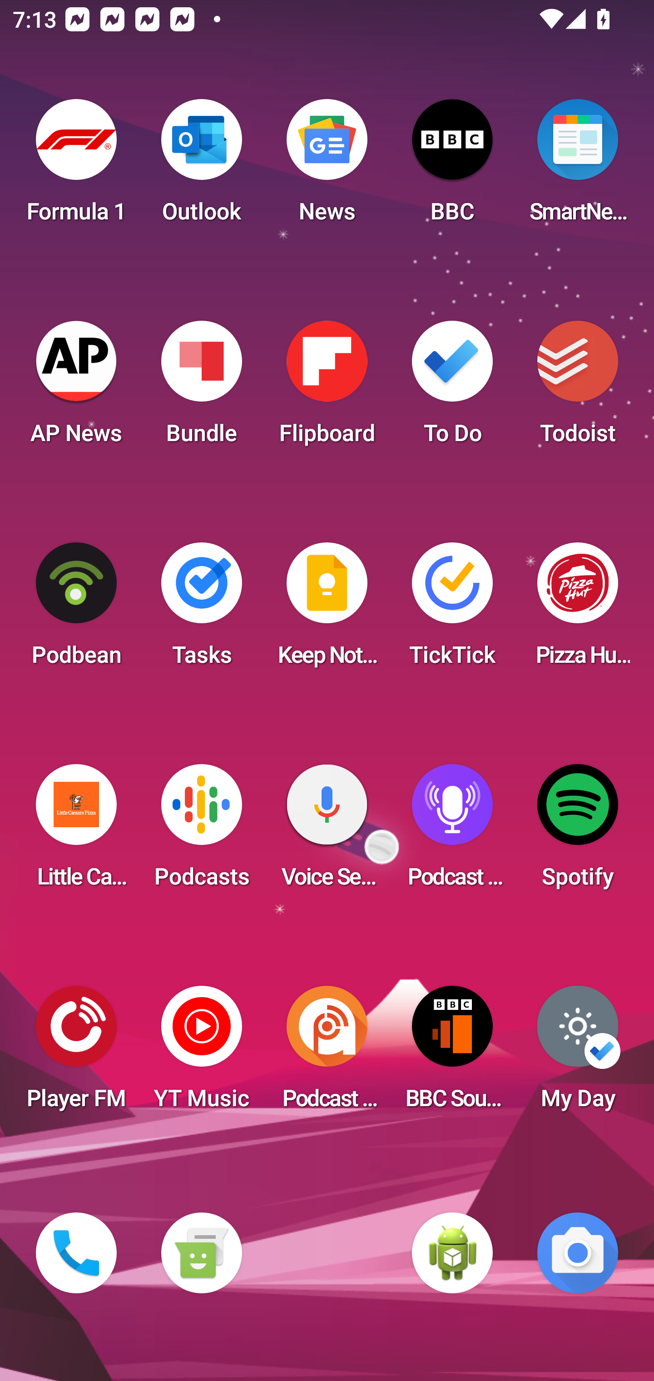  Describe the element at coordinates (201, 388) in the screenshot. I see `Bundle` at that location.